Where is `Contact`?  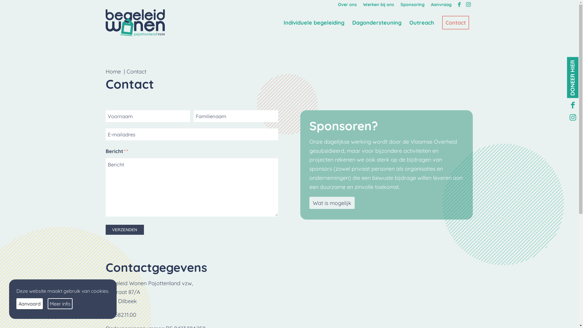 Contact is located at coordinates (455, 23).